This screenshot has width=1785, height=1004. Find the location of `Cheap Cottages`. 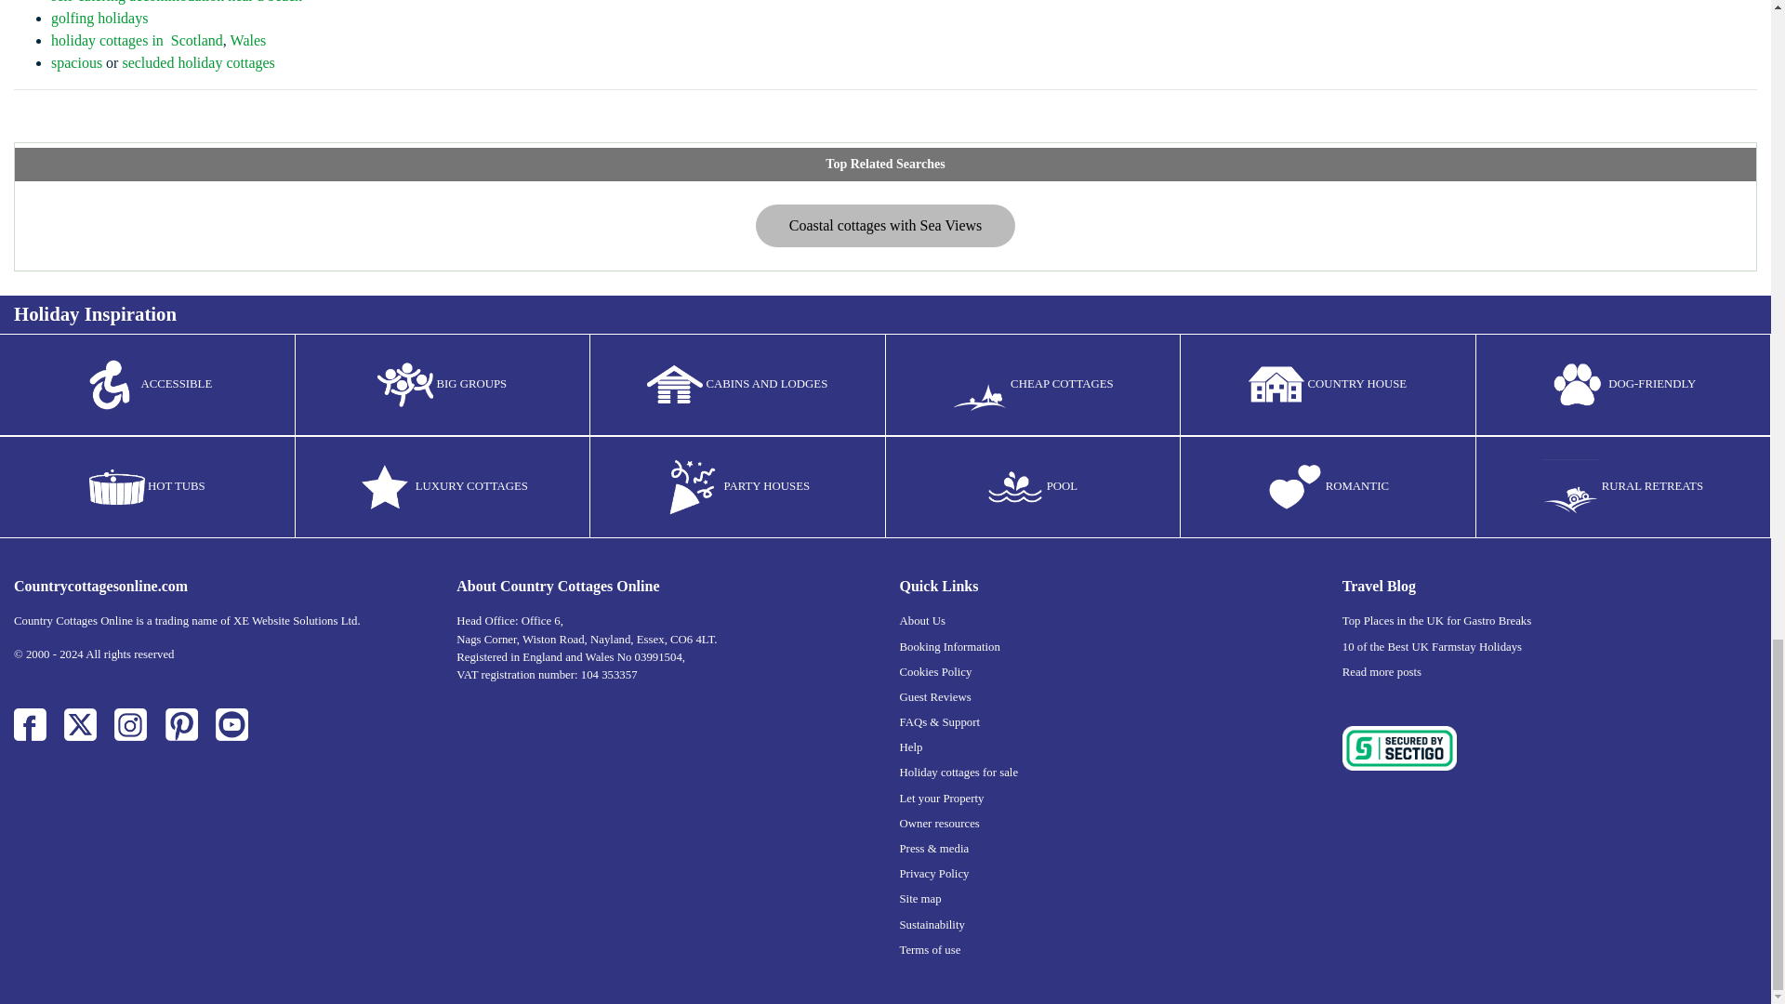

Cheap Cottages is located at coordinates (980, 385).